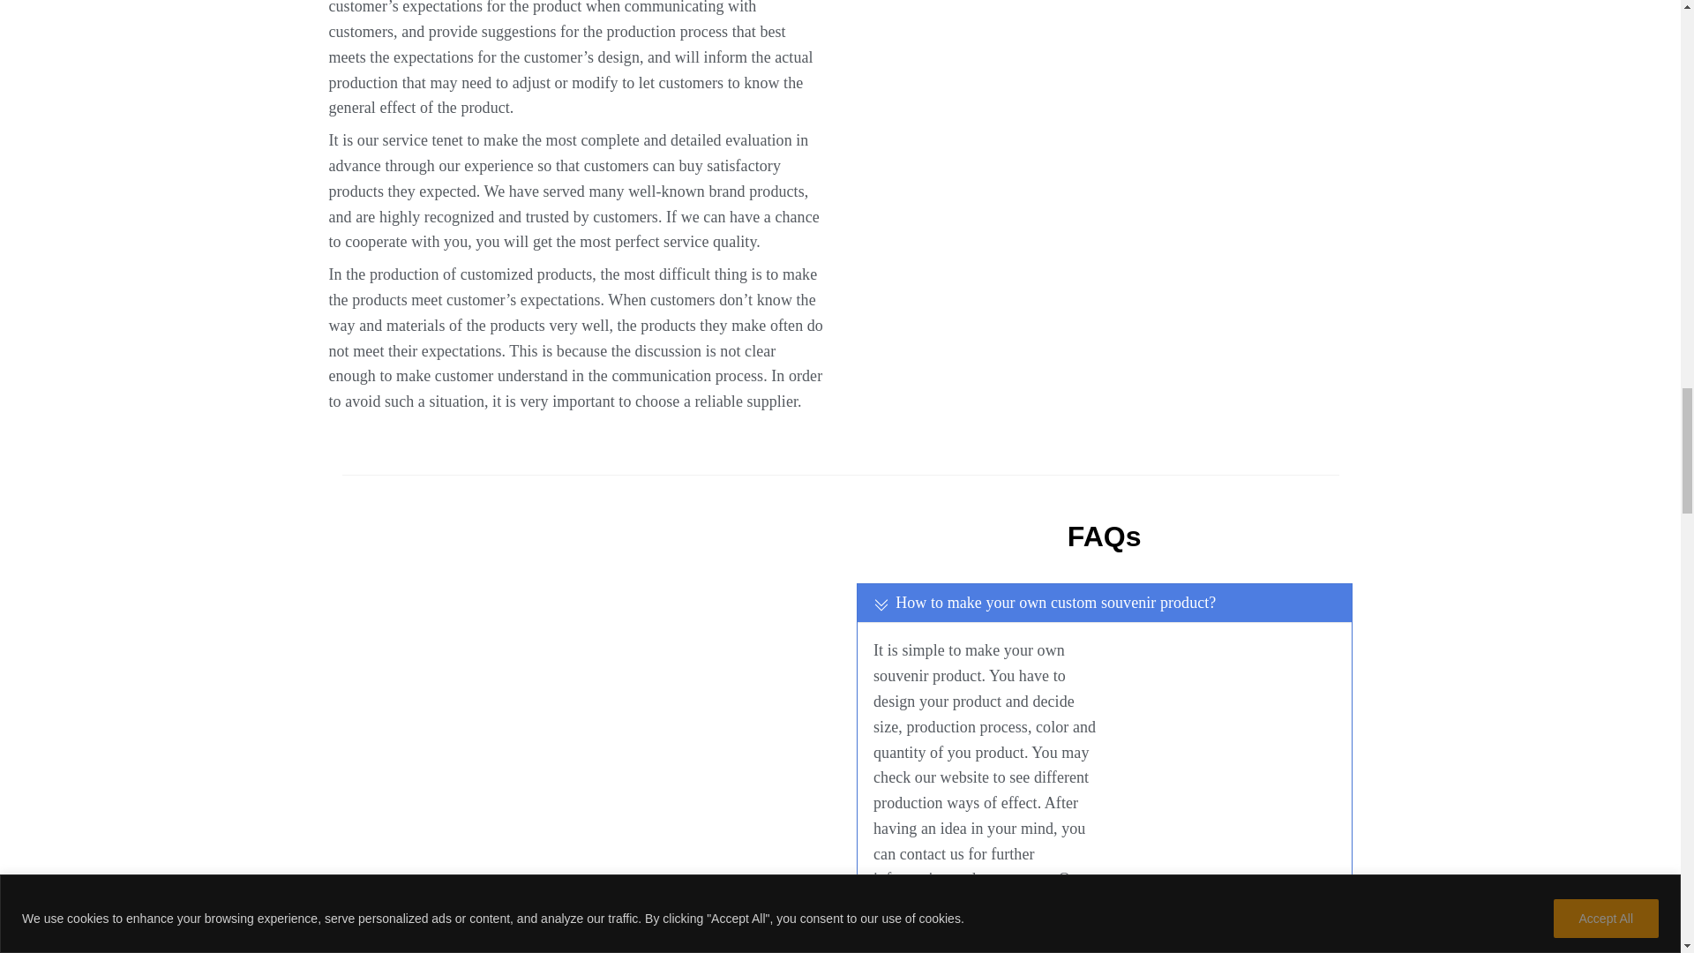 This screenshot has height=953, width=1694. Describe the element at coordinates (976, 148) in the screenshot. I see `customized lapel pins-6` at that location.